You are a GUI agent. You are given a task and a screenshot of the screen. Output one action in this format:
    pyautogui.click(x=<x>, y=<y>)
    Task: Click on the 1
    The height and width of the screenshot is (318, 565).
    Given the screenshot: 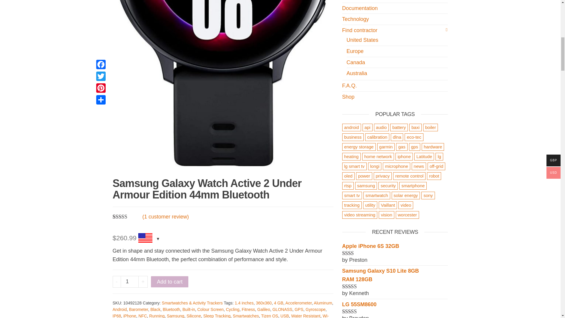 What is the action you would take?
    pyautogui.click(x=129, y=282)
    